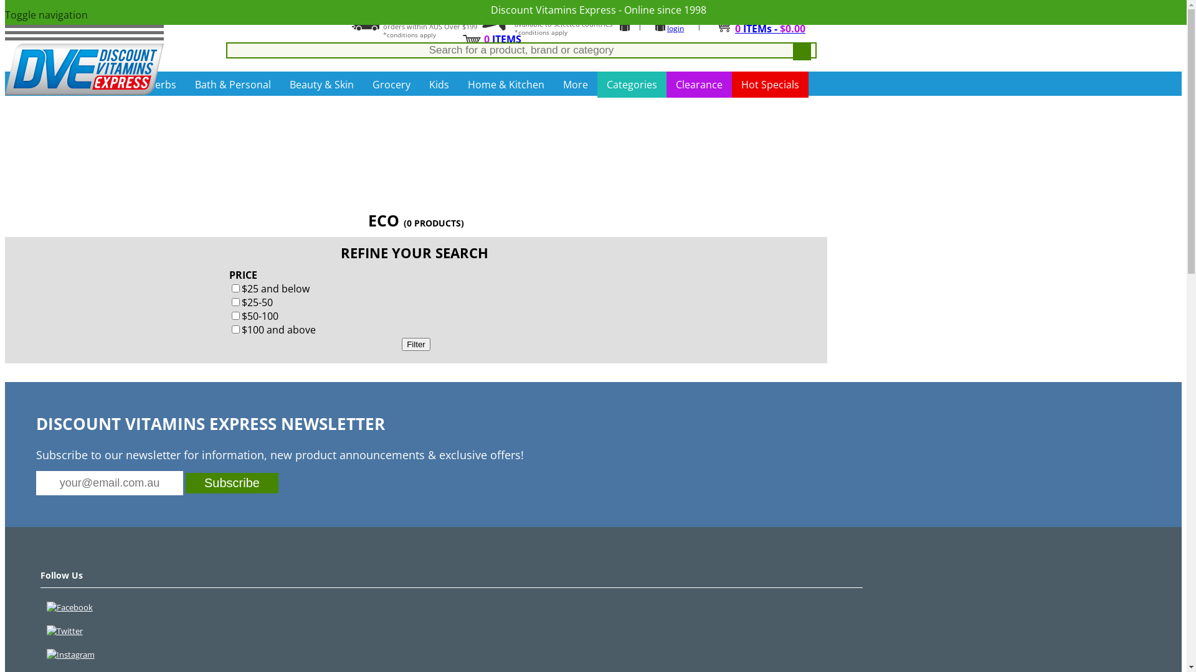 This screenshot has width=1196, height=672. Describe the element at coordinates (599, 10) in the screenshot. I see `Discount Vitamins Express - Online since 1998` at that location.